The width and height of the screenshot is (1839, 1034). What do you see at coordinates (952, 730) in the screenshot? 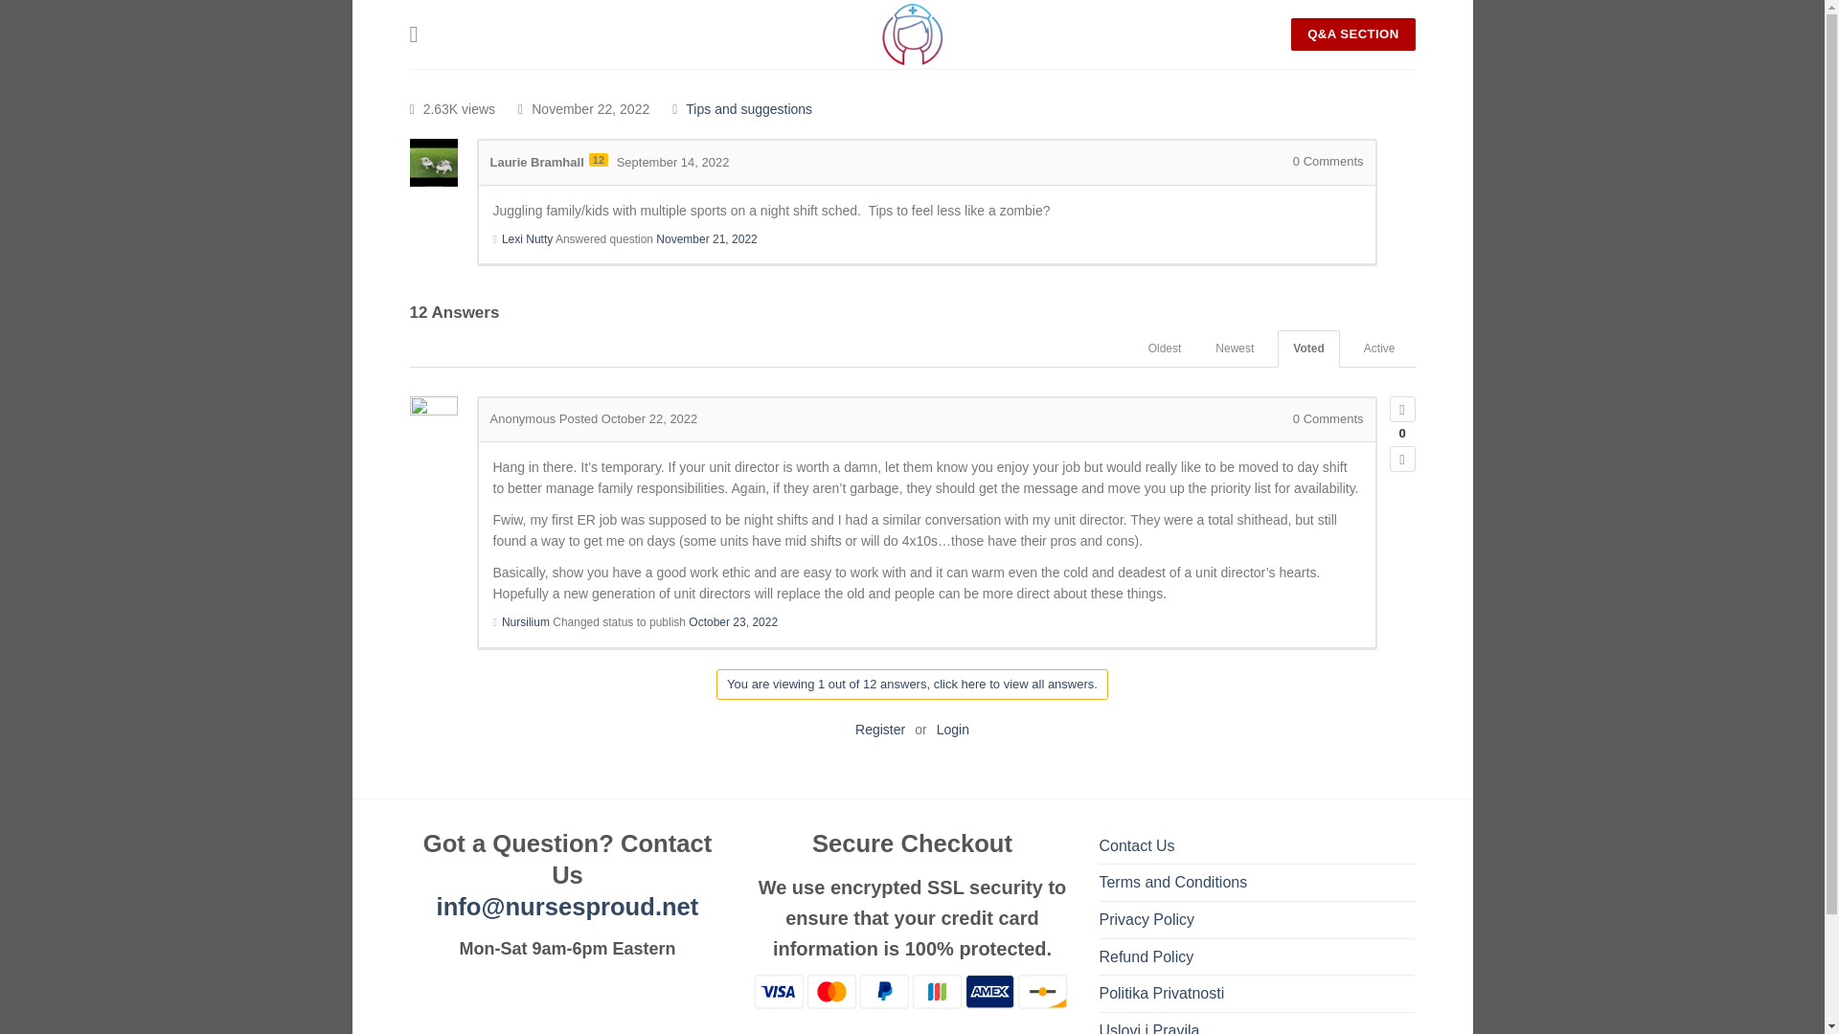
I see `Login` at bounding box center [952, 730].